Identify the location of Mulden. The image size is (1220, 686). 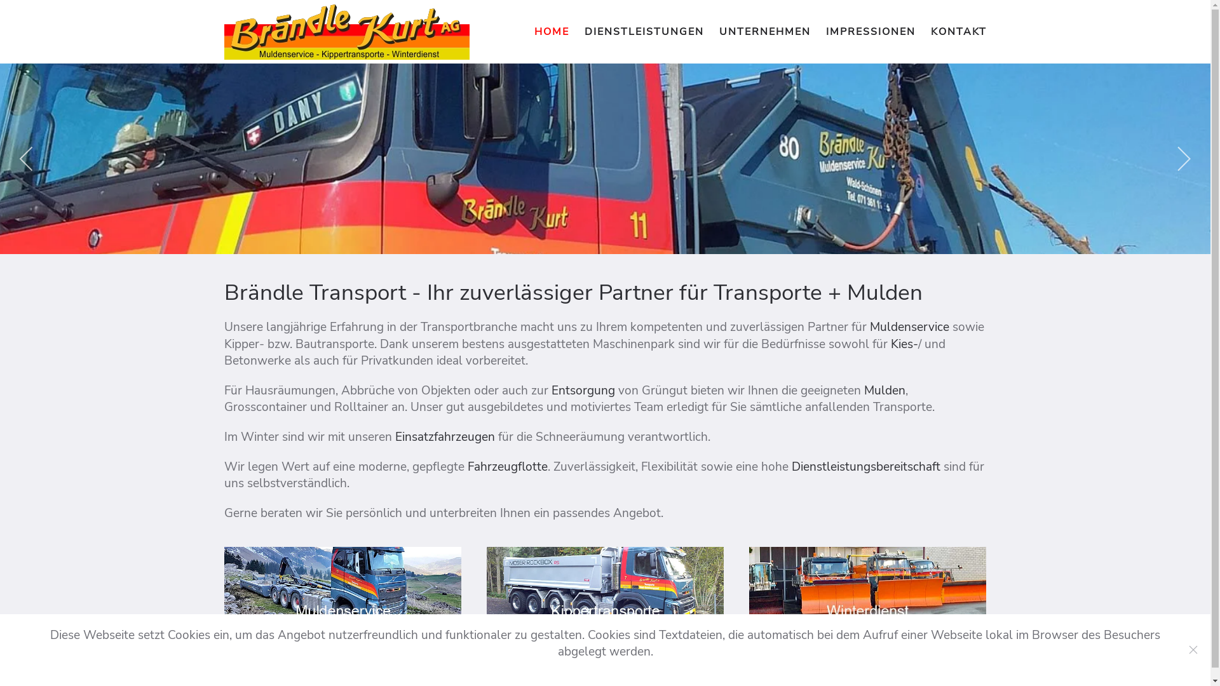
(884, 391).